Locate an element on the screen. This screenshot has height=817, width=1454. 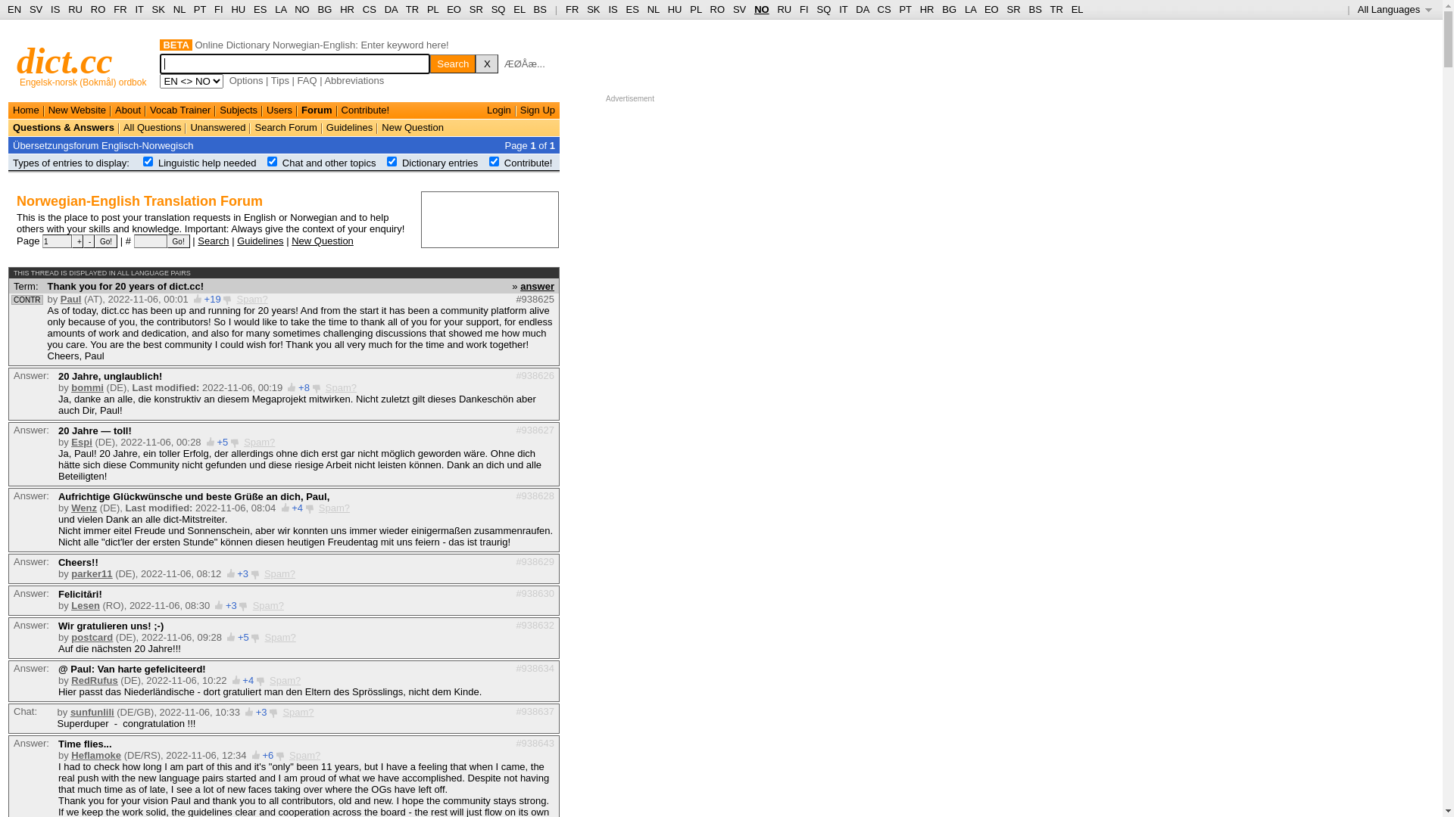
FR is located at coordinates (573, 9).